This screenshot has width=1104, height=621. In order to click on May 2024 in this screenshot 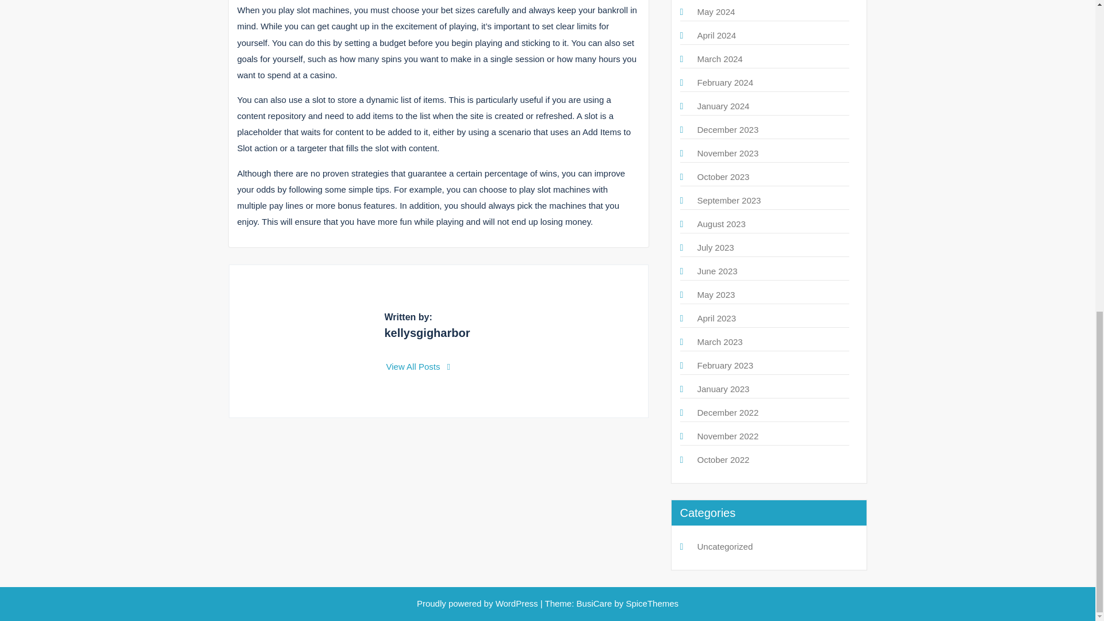, I will do `click(715, 11)`.